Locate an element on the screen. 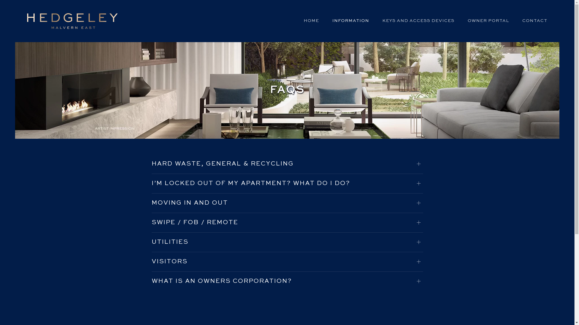 This screenshot has height=325, width=579. VISITORS is located at coordinates (287, 262).